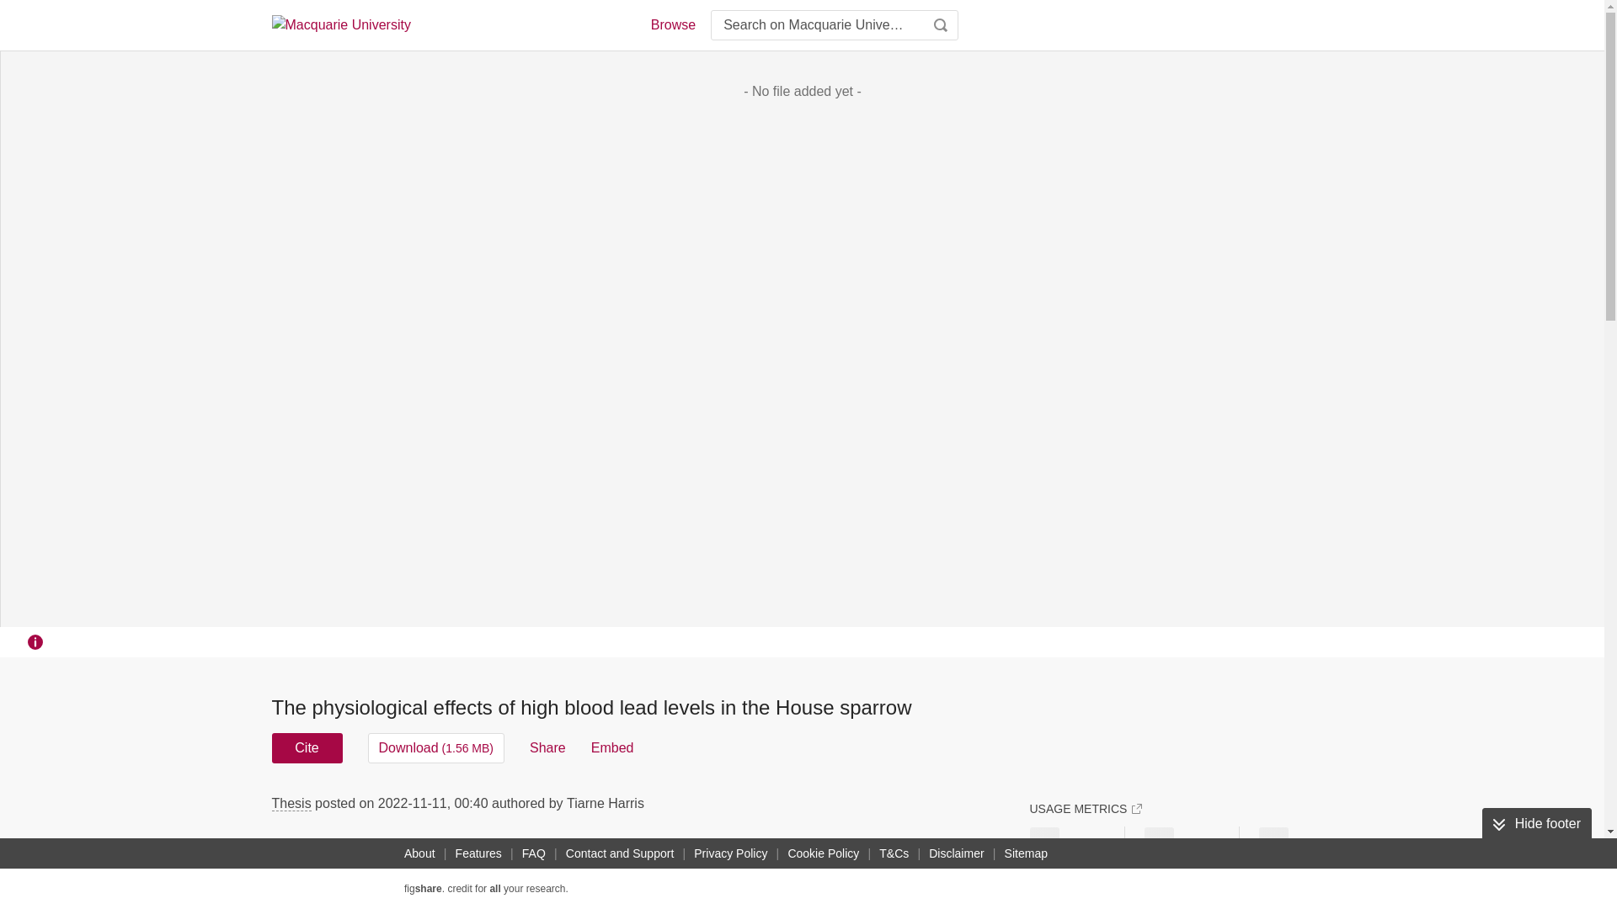  I want to click on Sitemap, so click(1026, 853).